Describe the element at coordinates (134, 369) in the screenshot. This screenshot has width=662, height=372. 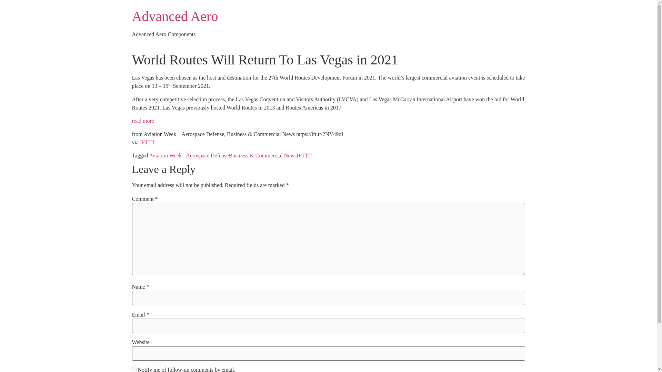
I see `subscribe` at that location.